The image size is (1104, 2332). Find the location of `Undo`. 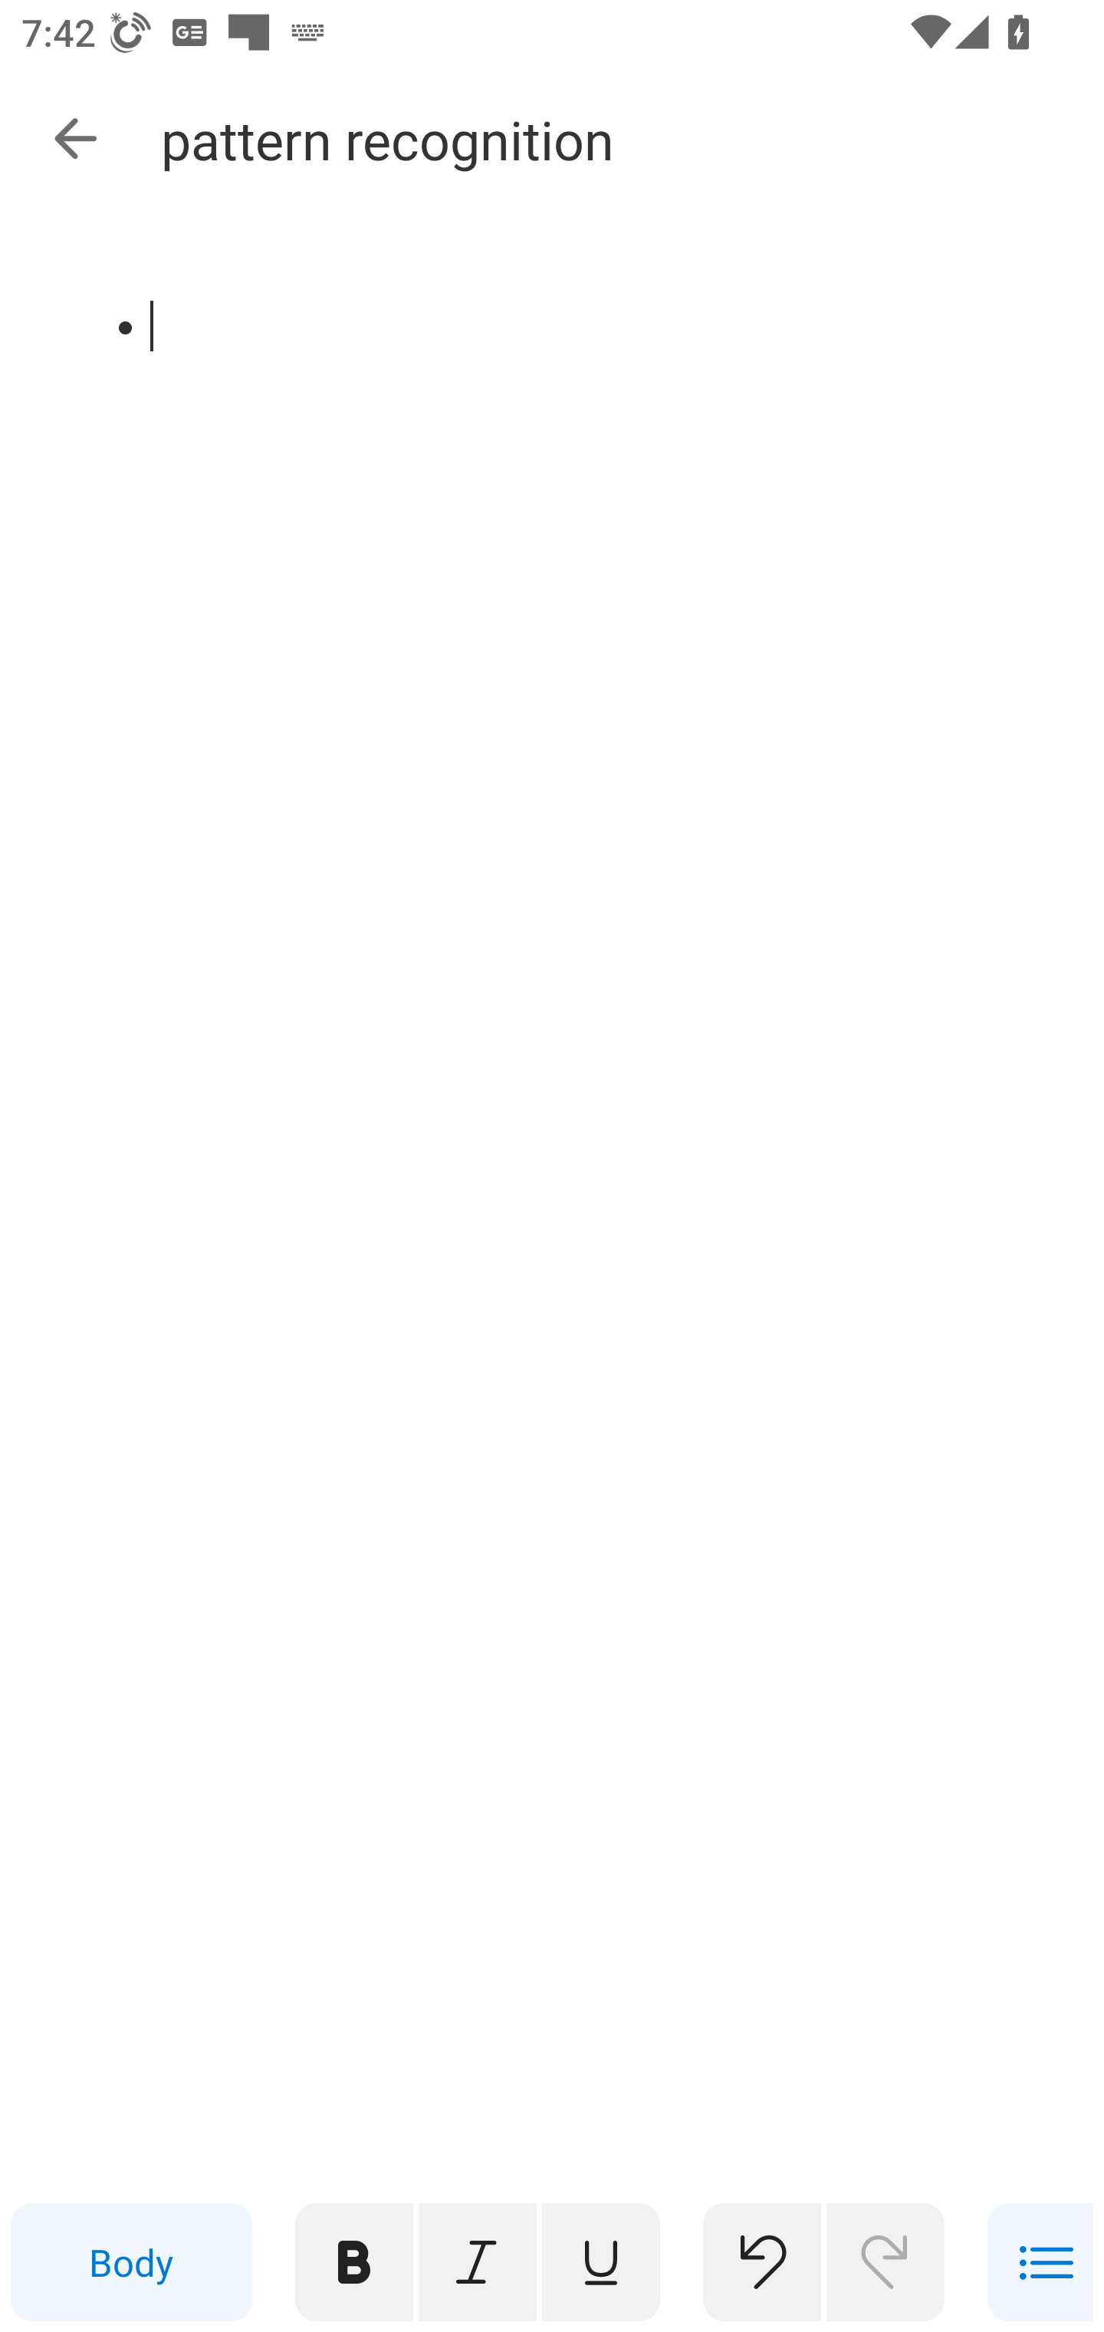

Undo is located at coordinates (762, 2261).